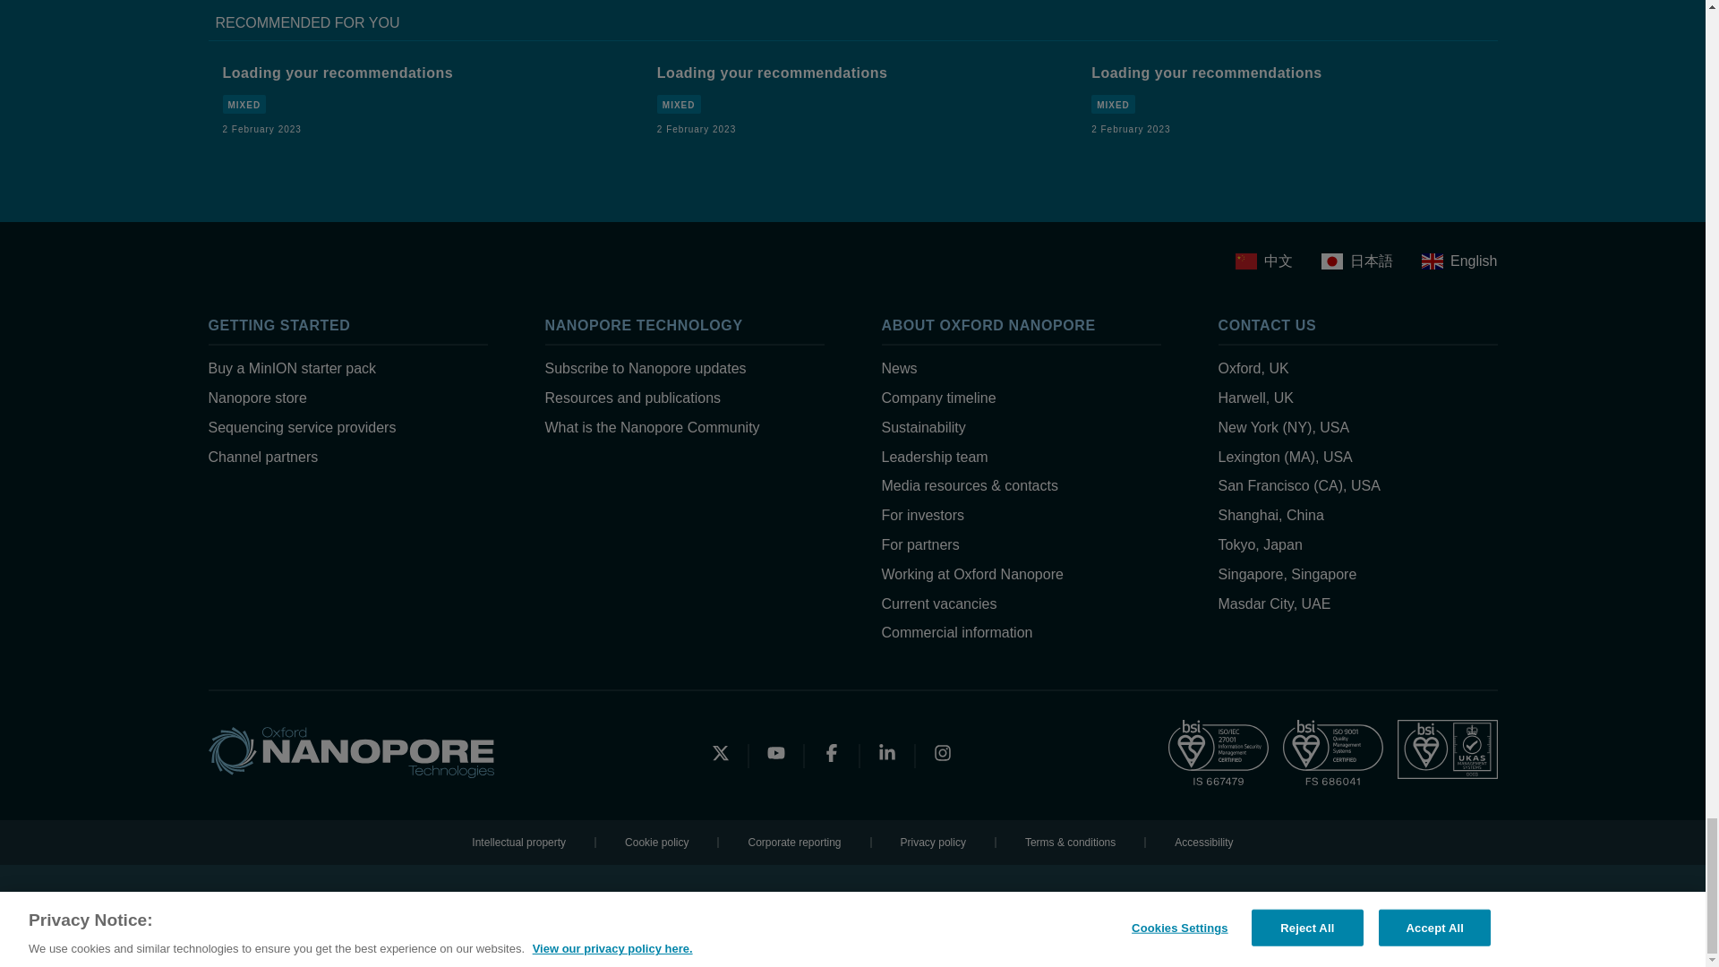  What do you see at coordinates (886, 756) in the screenshot?
I see `Linkedin` at bounding box center [886, 756].